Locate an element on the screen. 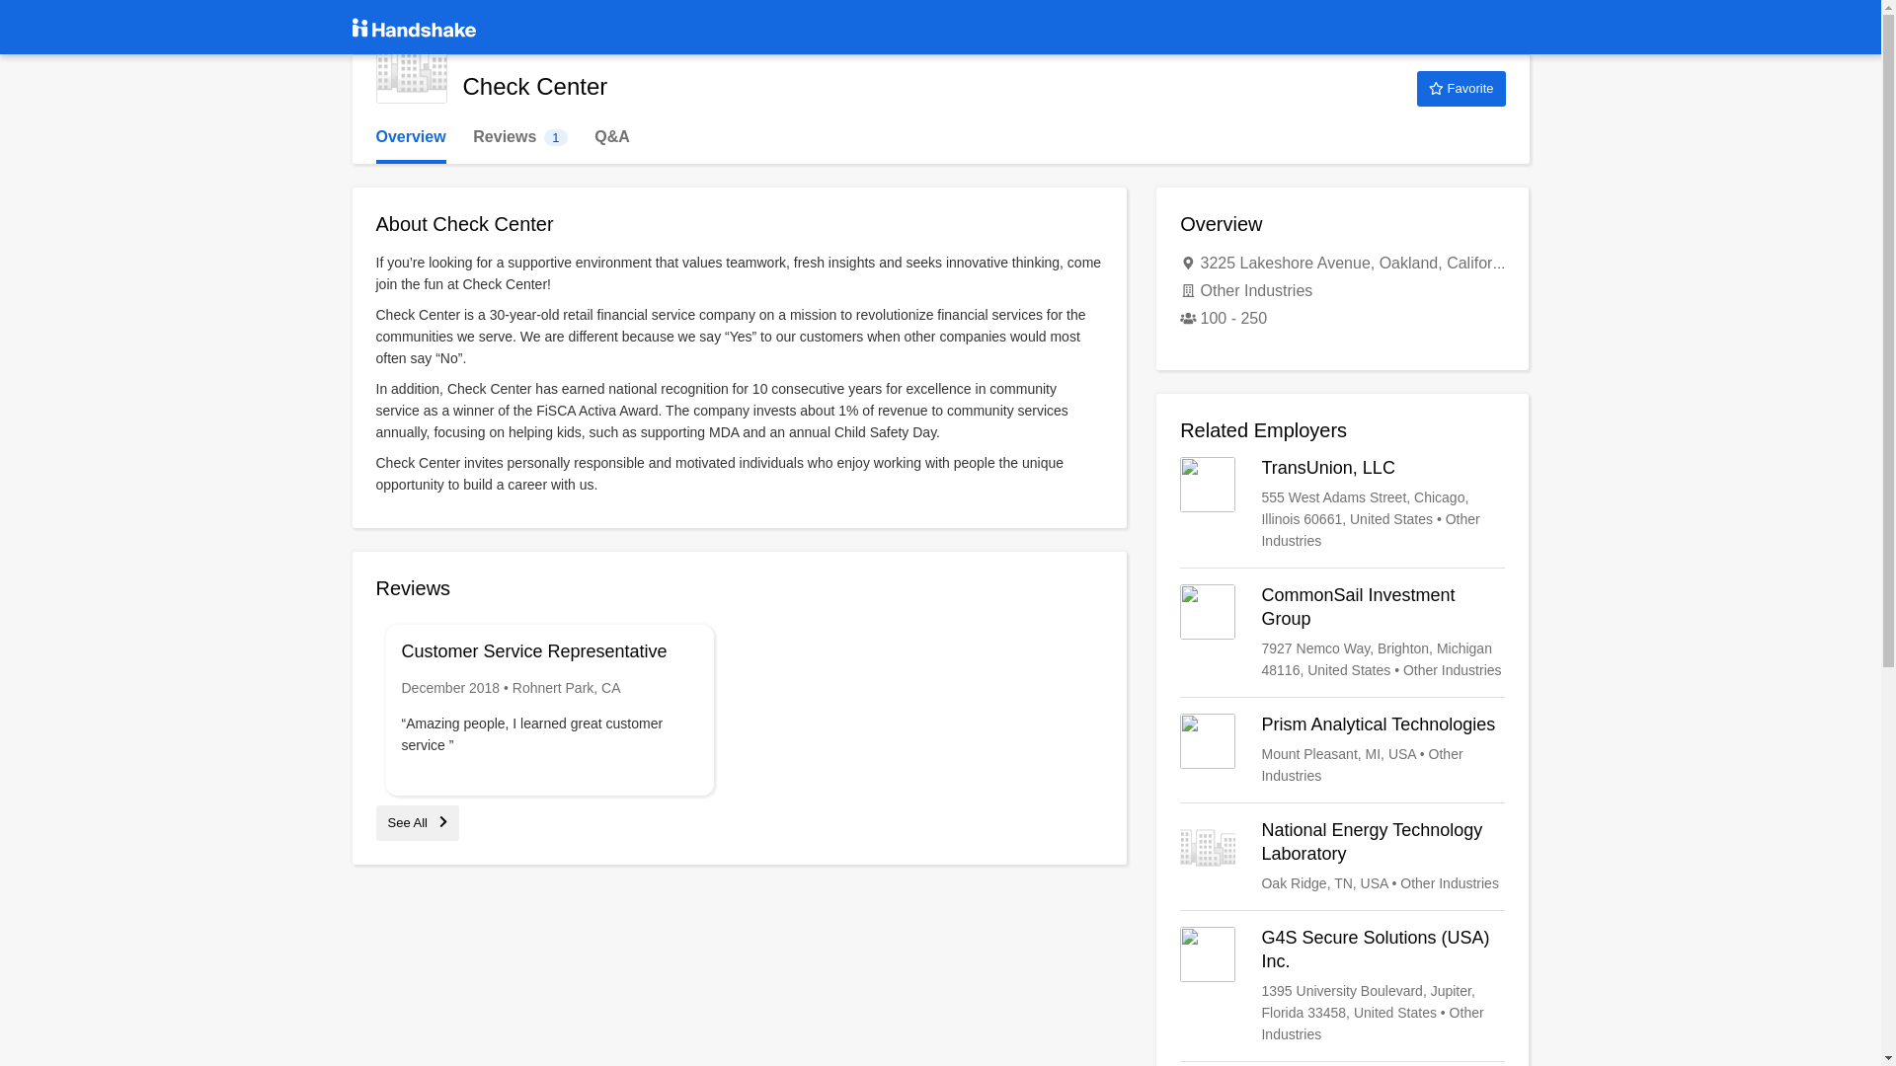 The width and height of the screenshot is (1896, 1066). Prism Analytical Technologies is located at coordinates (1342, 857).